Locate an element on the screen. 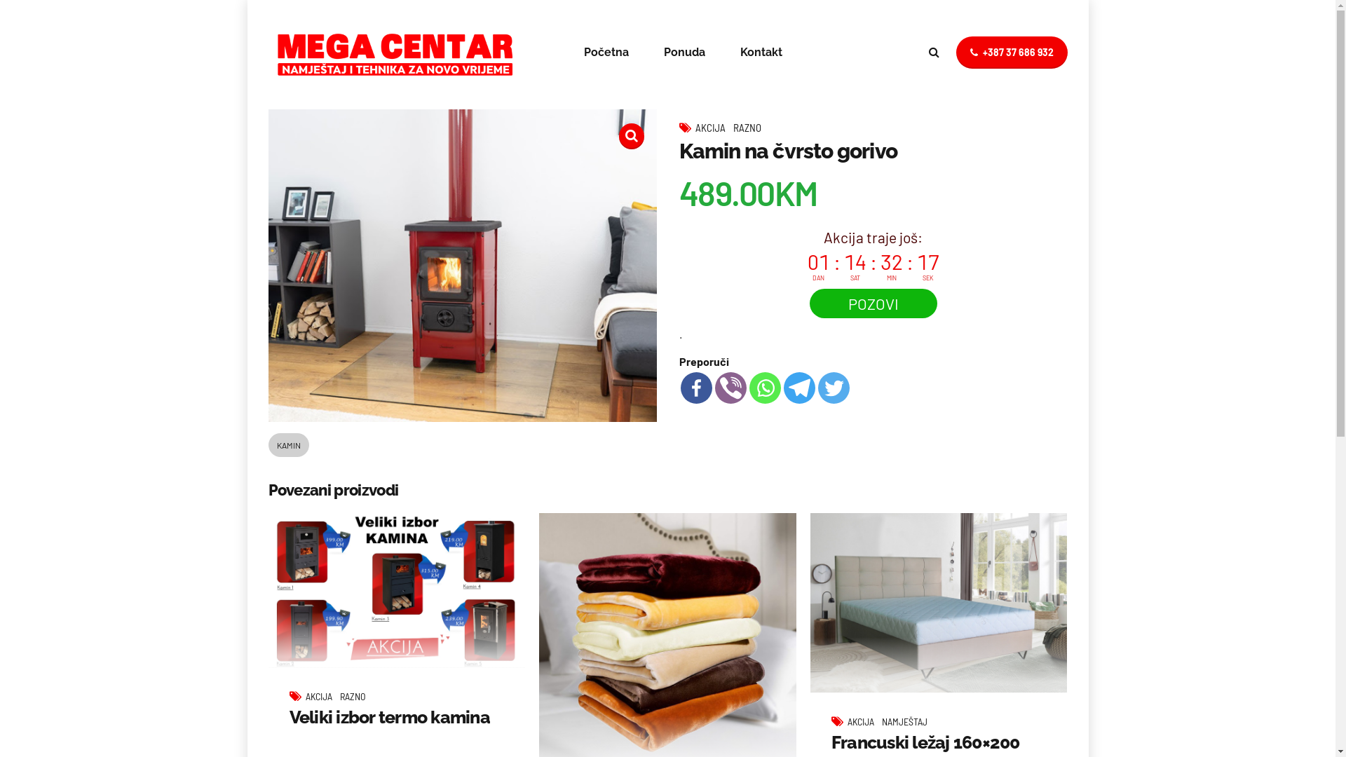  KAMIN NA CVRSTO GORIVO-AKCIJA DO 25.11.2023.-489.00 is located at coordinates (462, 265).